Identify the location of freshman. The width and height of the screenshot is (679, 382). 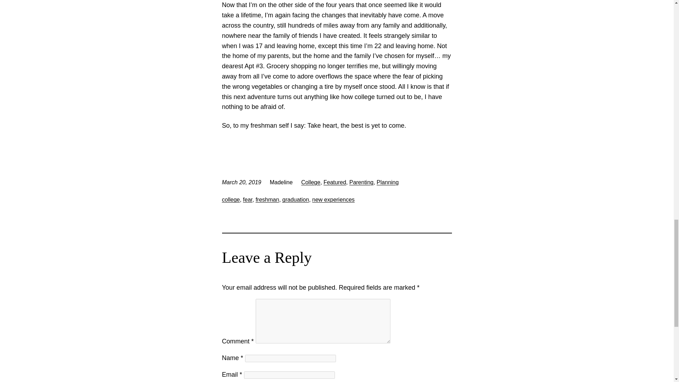
(267, 199).